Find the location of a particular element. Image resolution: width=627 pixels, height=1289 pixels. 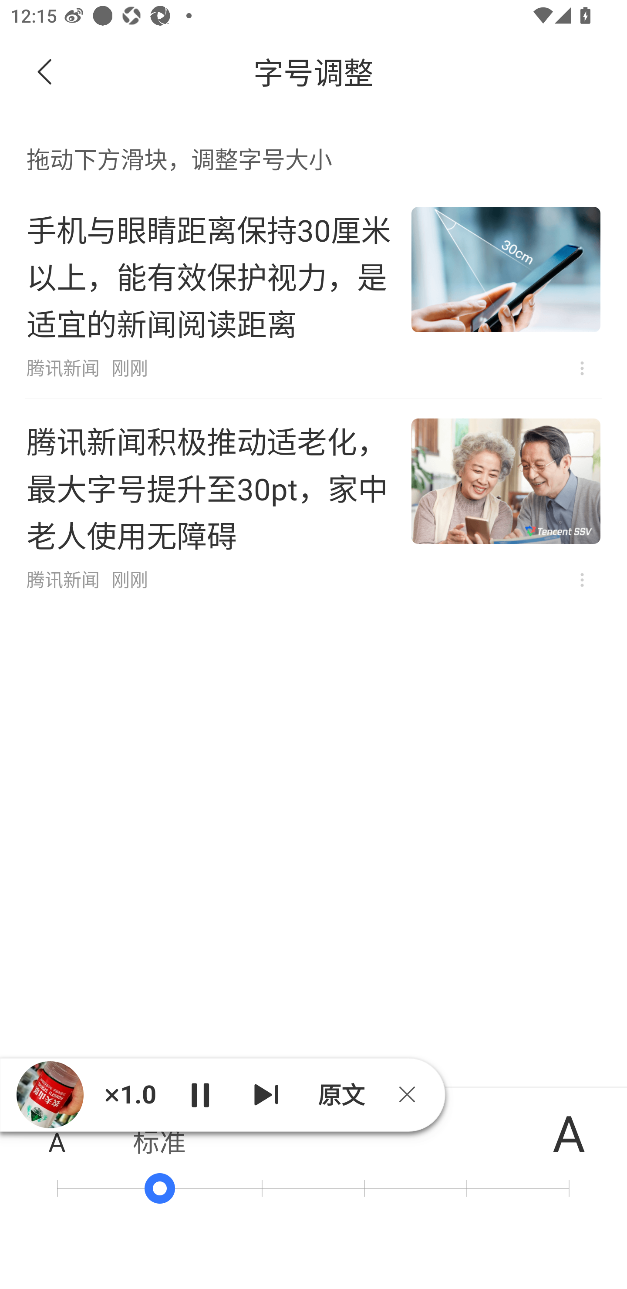

播放器 is located at coordinates (50, 1095).